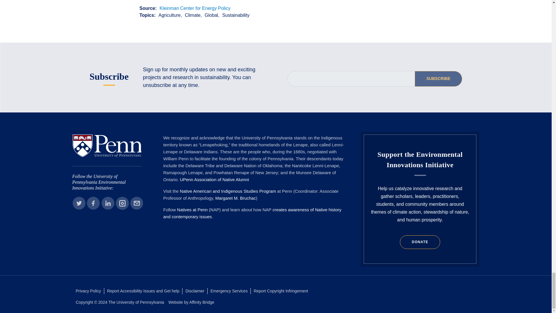 The image size is (556, 313). Describe the element at coordinates (229, 291) in the screenshot. I see `Emergency Services` at that location.